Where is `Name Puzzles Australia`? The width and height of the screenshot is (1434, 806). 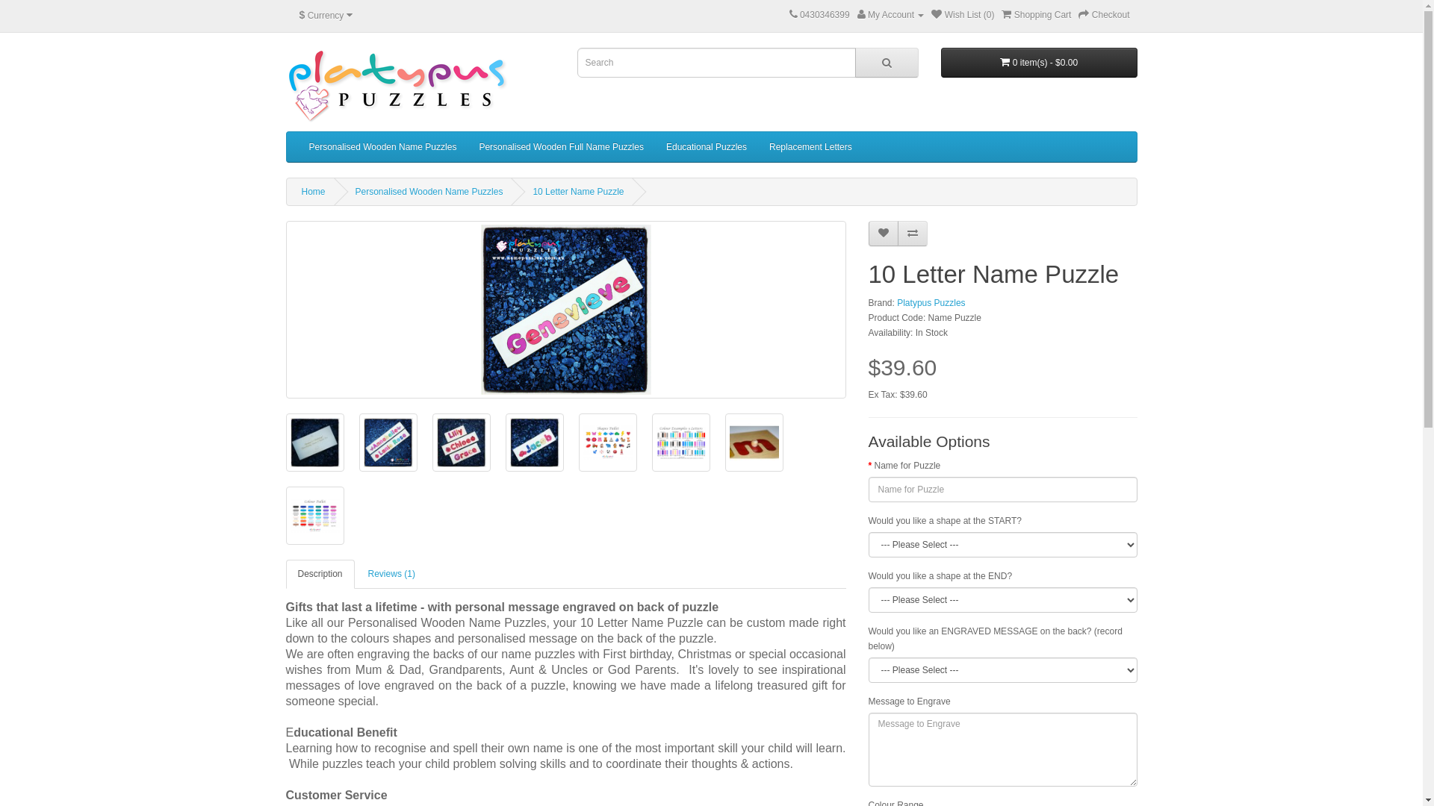 Name Puzzles Australia is located at coordinates (397, 86).